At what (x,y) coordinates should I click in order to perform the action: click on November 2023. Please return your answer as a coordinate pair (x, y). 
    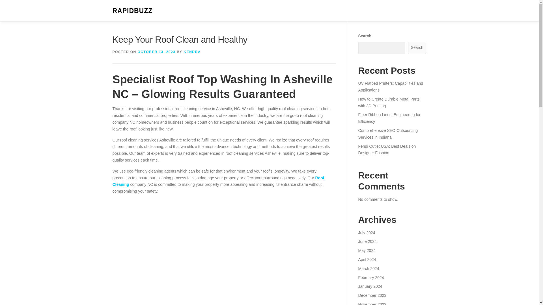
    Looking at the image, I should click on (372, 304).